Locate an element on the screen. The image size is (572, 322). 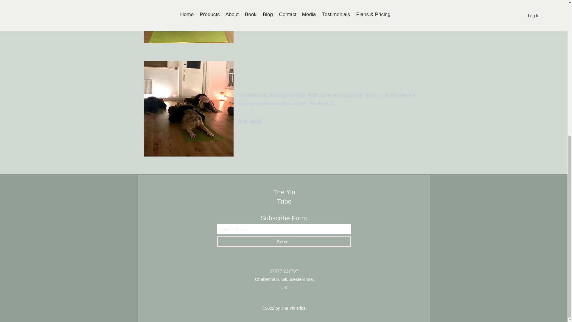
The Yin Tribe is located at coordinates (284, 196).